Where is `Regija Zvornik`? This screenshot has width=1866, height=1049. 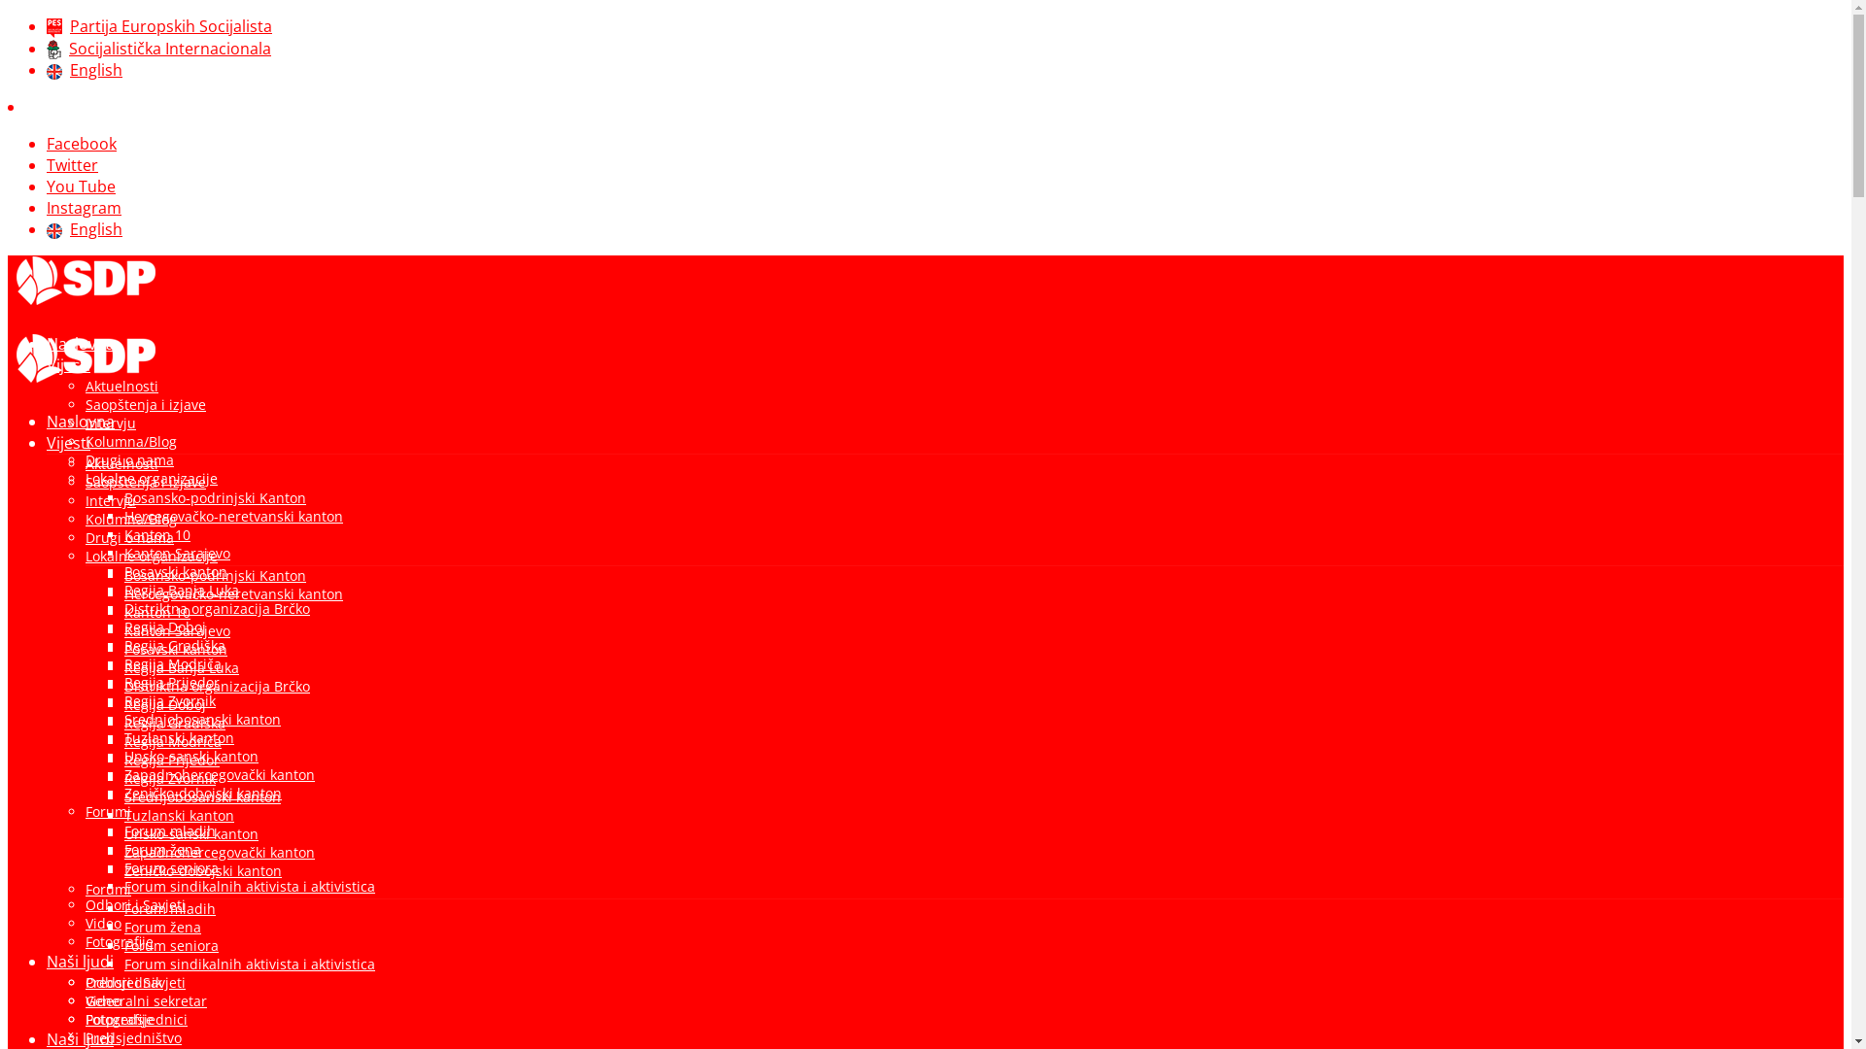
Regija Zvornik is located at coordinates (170, 701).